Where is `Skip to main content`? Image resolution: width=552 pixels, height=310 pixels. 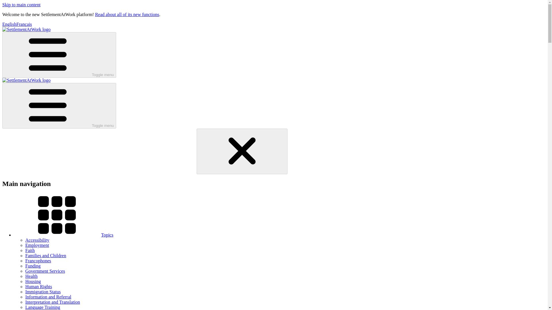 Skip to main content is located at coordinates (21, 5).